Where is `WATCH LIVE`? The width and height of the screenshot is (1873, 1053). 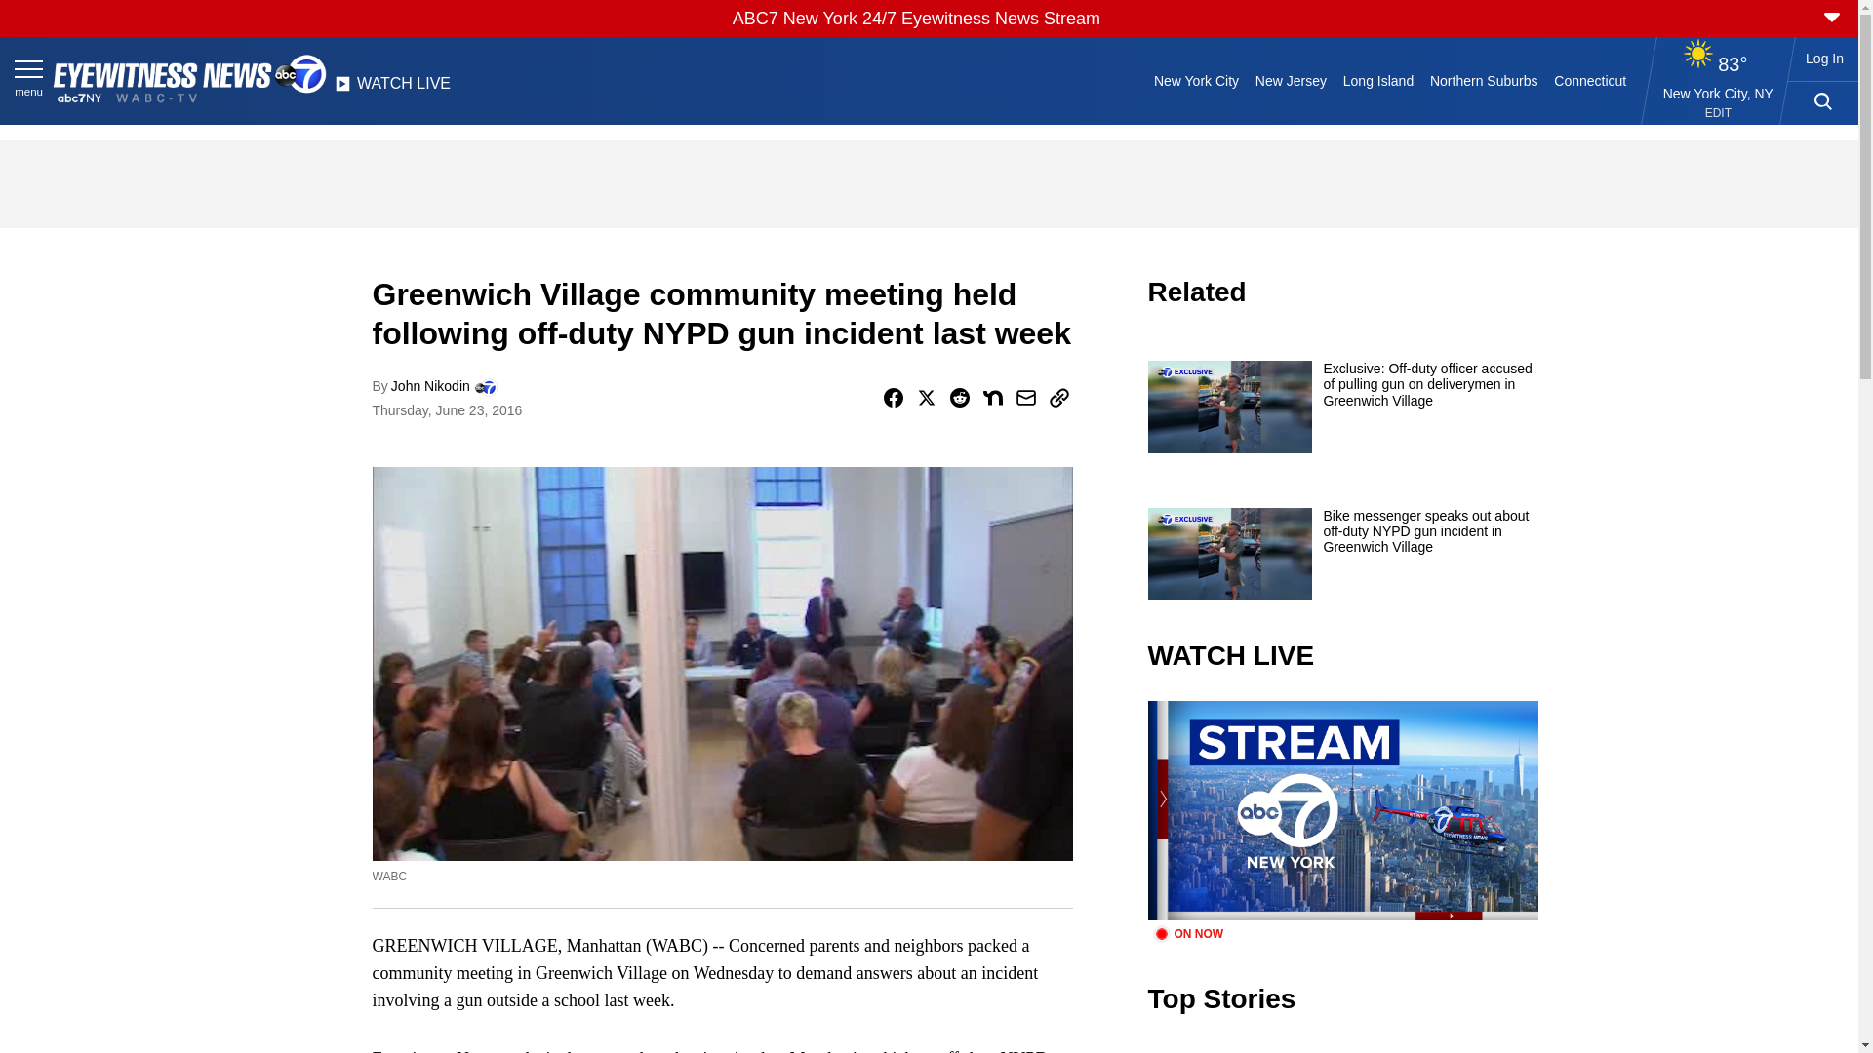 WATCH LIVE is located at coordinates (392, 89).